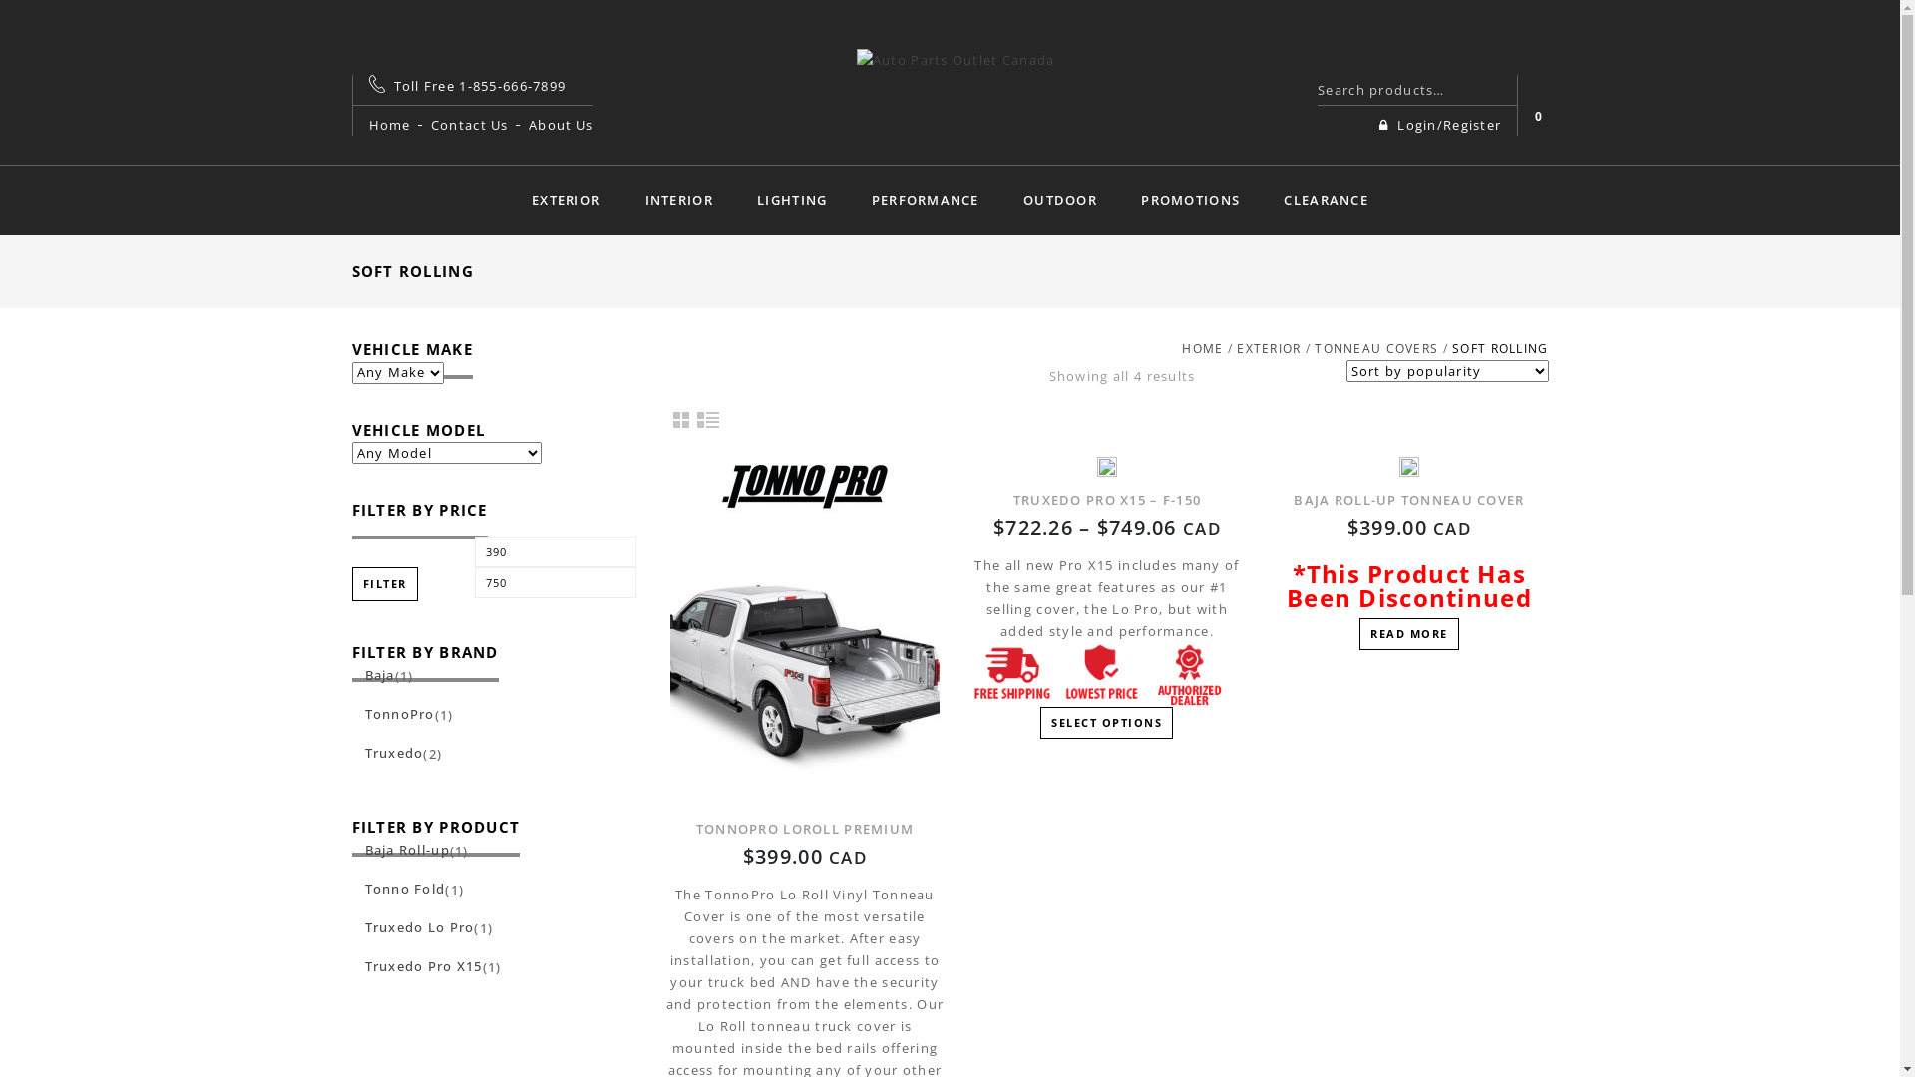 This screenshot has width=1915, height=1077. What do you see at coordinates (1107, 723) in the screenshot?
I see `SELECT OPTIONS` at bounding box center [1107, 723].